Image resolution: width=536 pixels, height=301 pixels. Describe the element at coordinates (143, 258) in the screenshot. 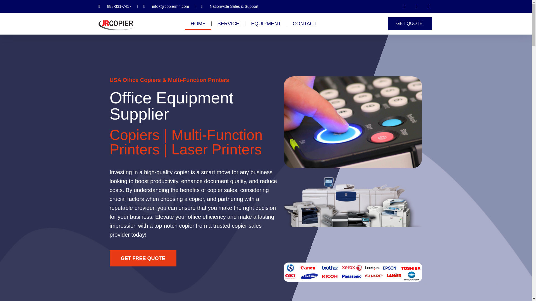

I see `GET FREE QUOTE` at that location.